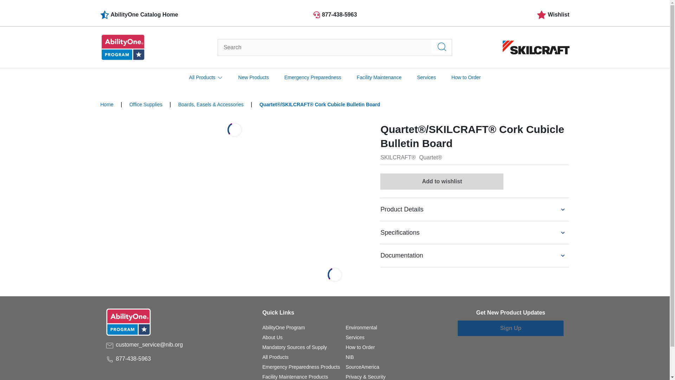  What do you see at coordinates (301, 367) in the screenshot?
I see `Emergency Preparedness Products` at bounding box center [301, 367].